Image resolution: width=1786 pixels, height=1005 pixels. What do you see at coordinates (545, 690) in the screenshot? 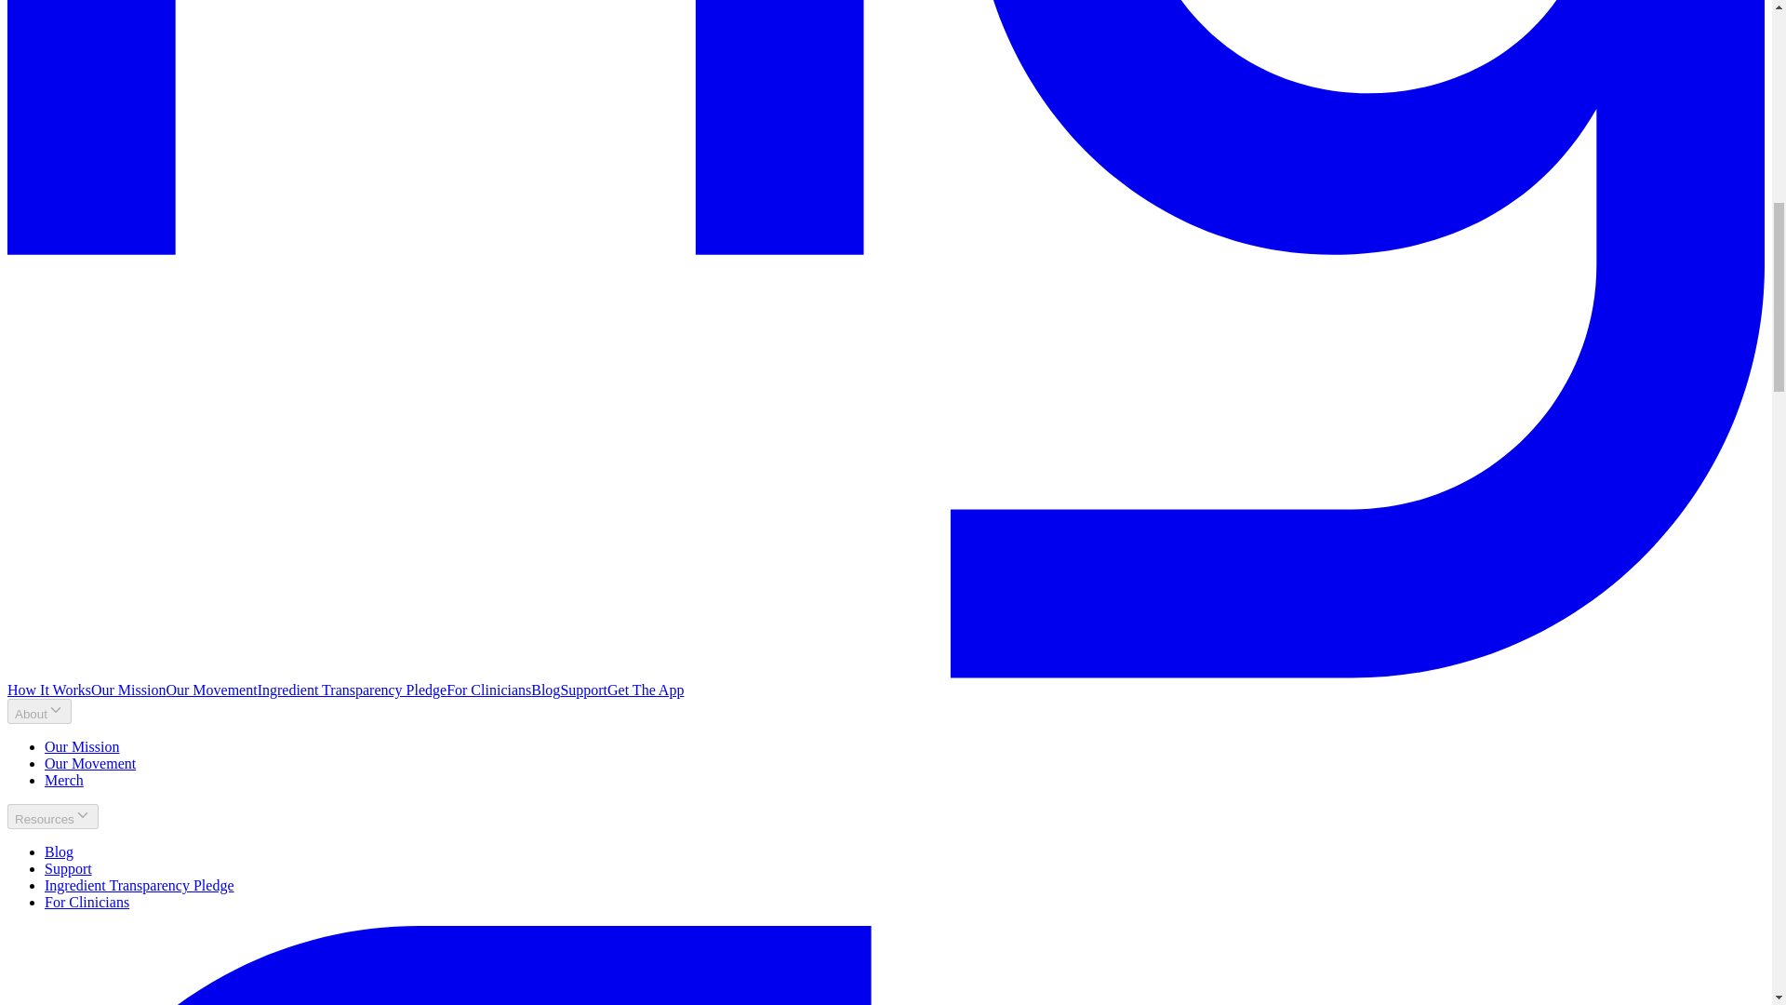
I see `Blog` at bounding box center [545, 690].